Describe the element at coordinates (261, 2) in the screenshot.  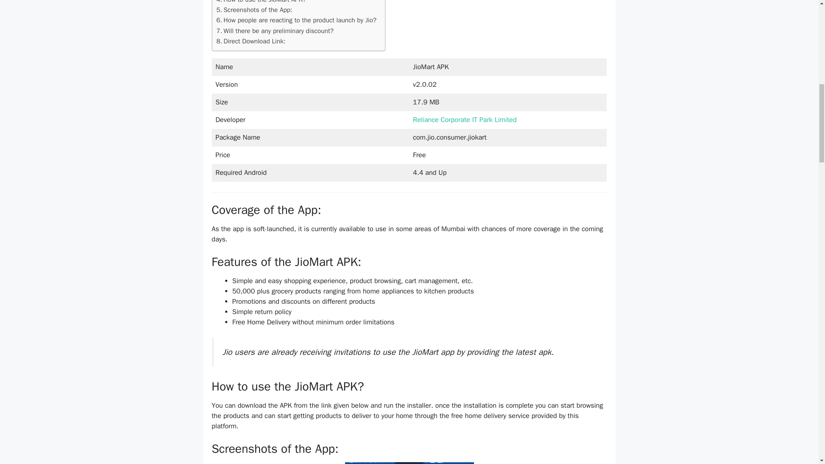
I see `How to use the JioMart APK?` at that location.